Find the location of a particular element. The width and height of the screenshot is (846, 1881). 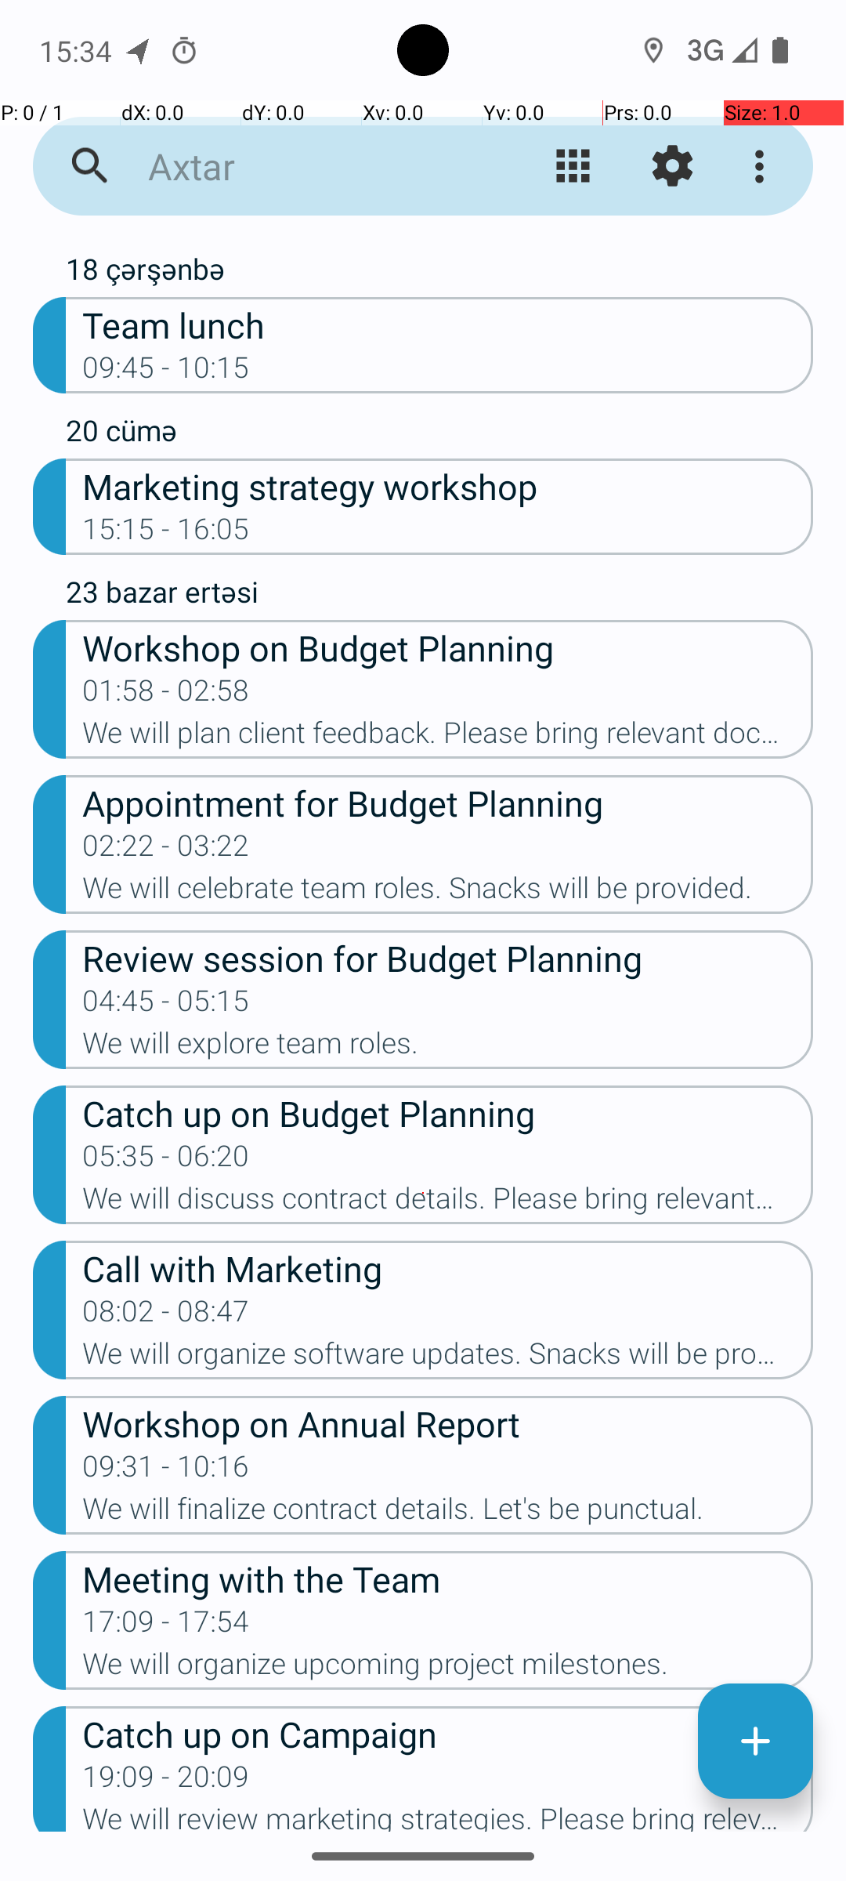

02:22 - 03:22 is located at coordinates (166, 850).